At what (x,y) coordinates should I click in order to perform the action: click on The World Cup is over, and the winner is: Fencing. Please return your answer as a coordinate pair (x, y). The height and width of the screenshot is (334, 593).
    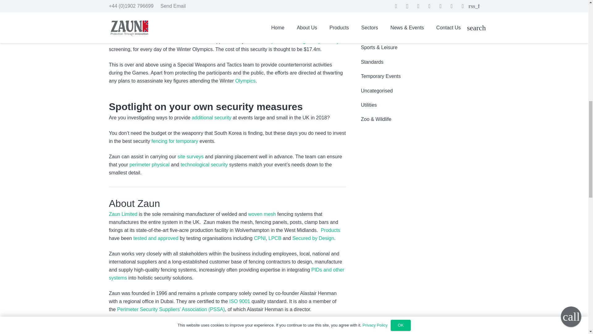
    Looking at the image, I should click on (262, 17).